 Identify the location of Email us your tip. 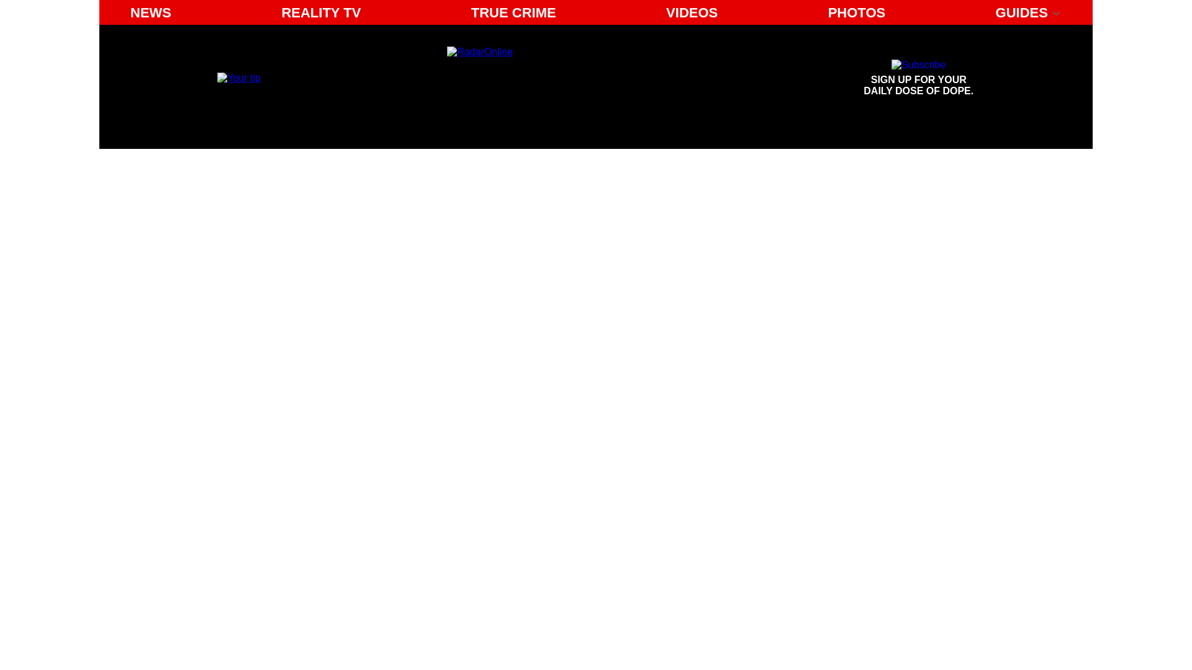
(919, 78).